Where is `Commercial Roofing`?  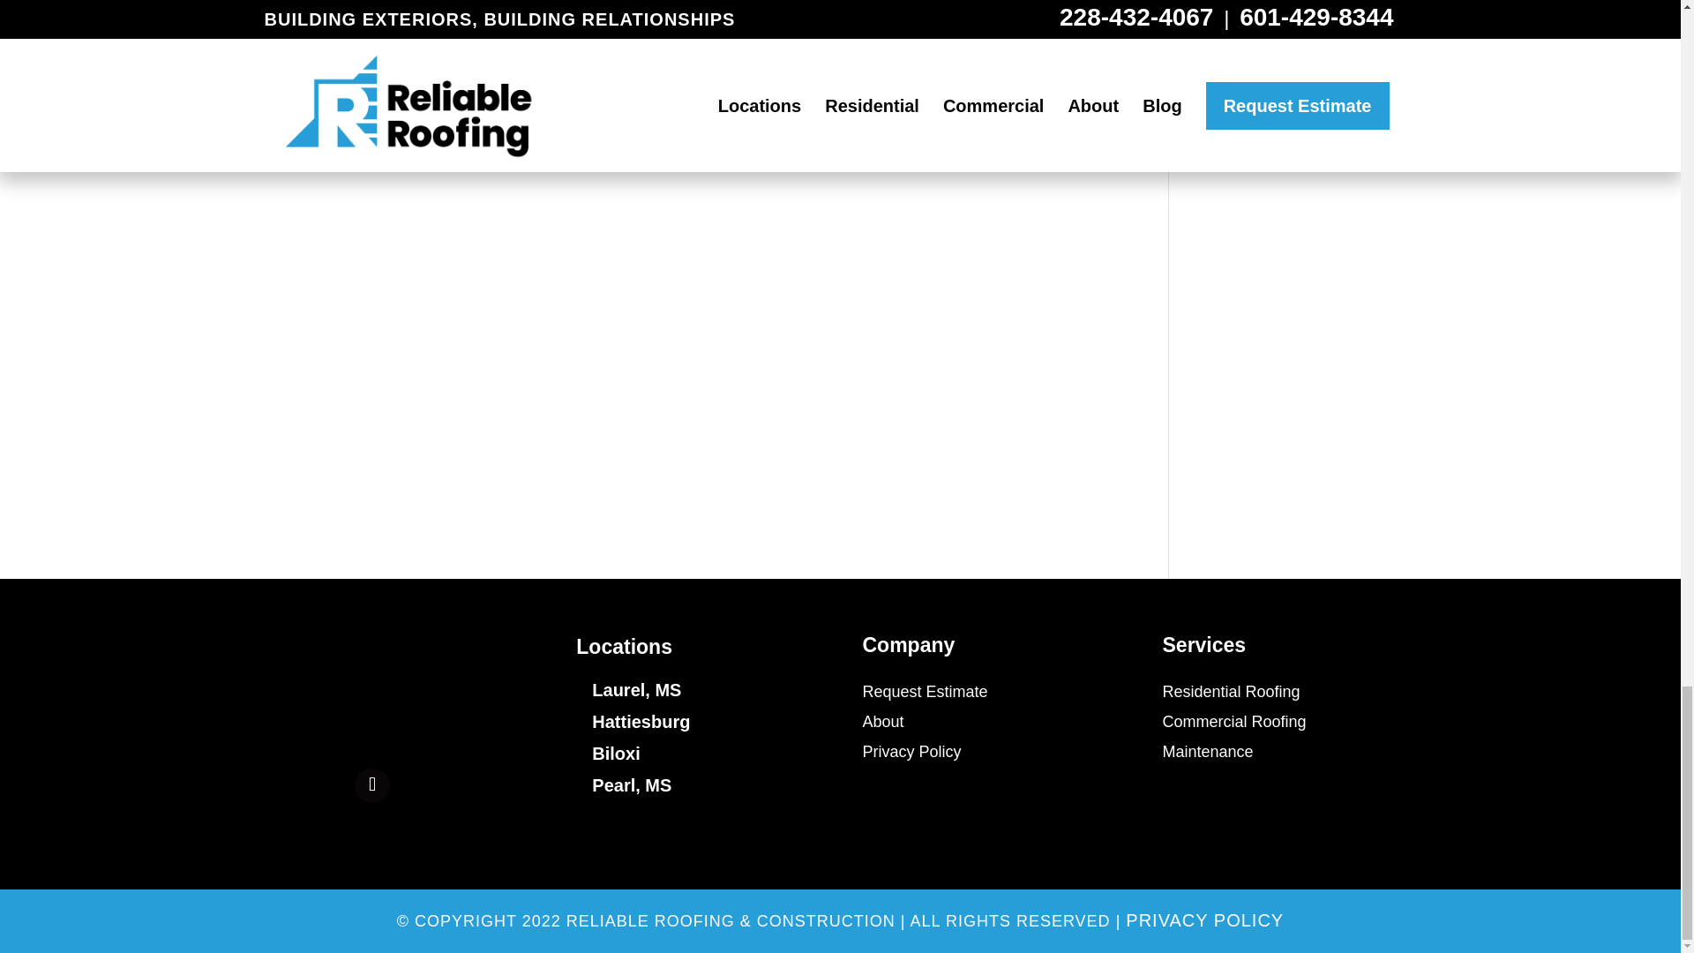
Commercial Roofing is located at coordinates (1233, 722).